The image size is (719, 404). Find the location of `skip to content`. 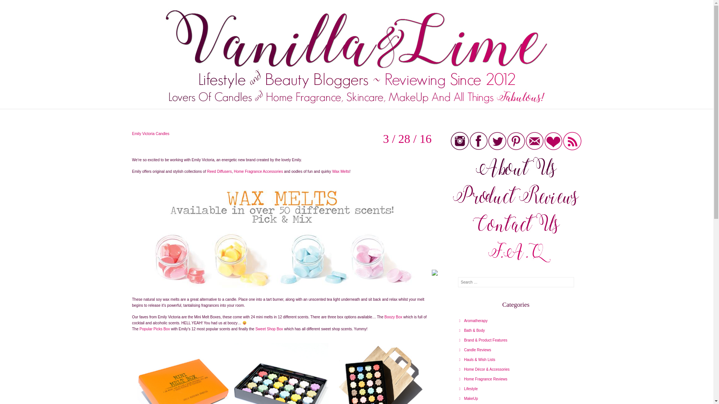

skip to content is located at coordinates (129, 113).